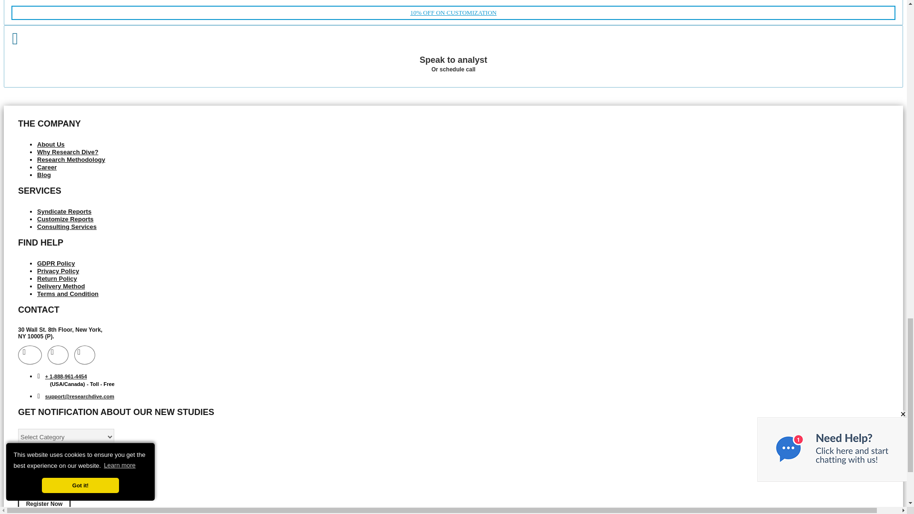  What do you see at coordinates (56, 263) in the screenshot?
I see `GDPR Policy` at bounding box center [56, 263].